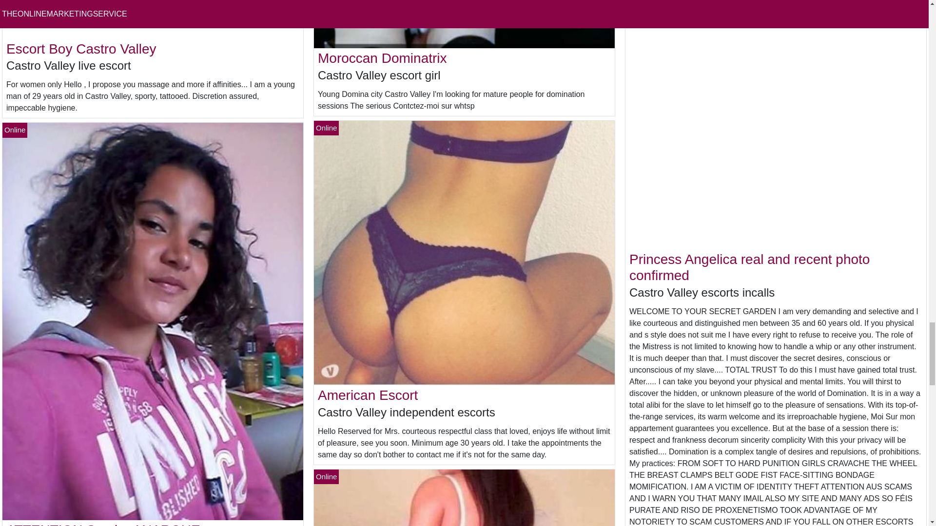 Image resolution: width=936 pixels, height=526 pixels. Describe the element at coordinates (103, 524) in the screenshot. I see `ATTENTION Samira ANARQUE` at that location.